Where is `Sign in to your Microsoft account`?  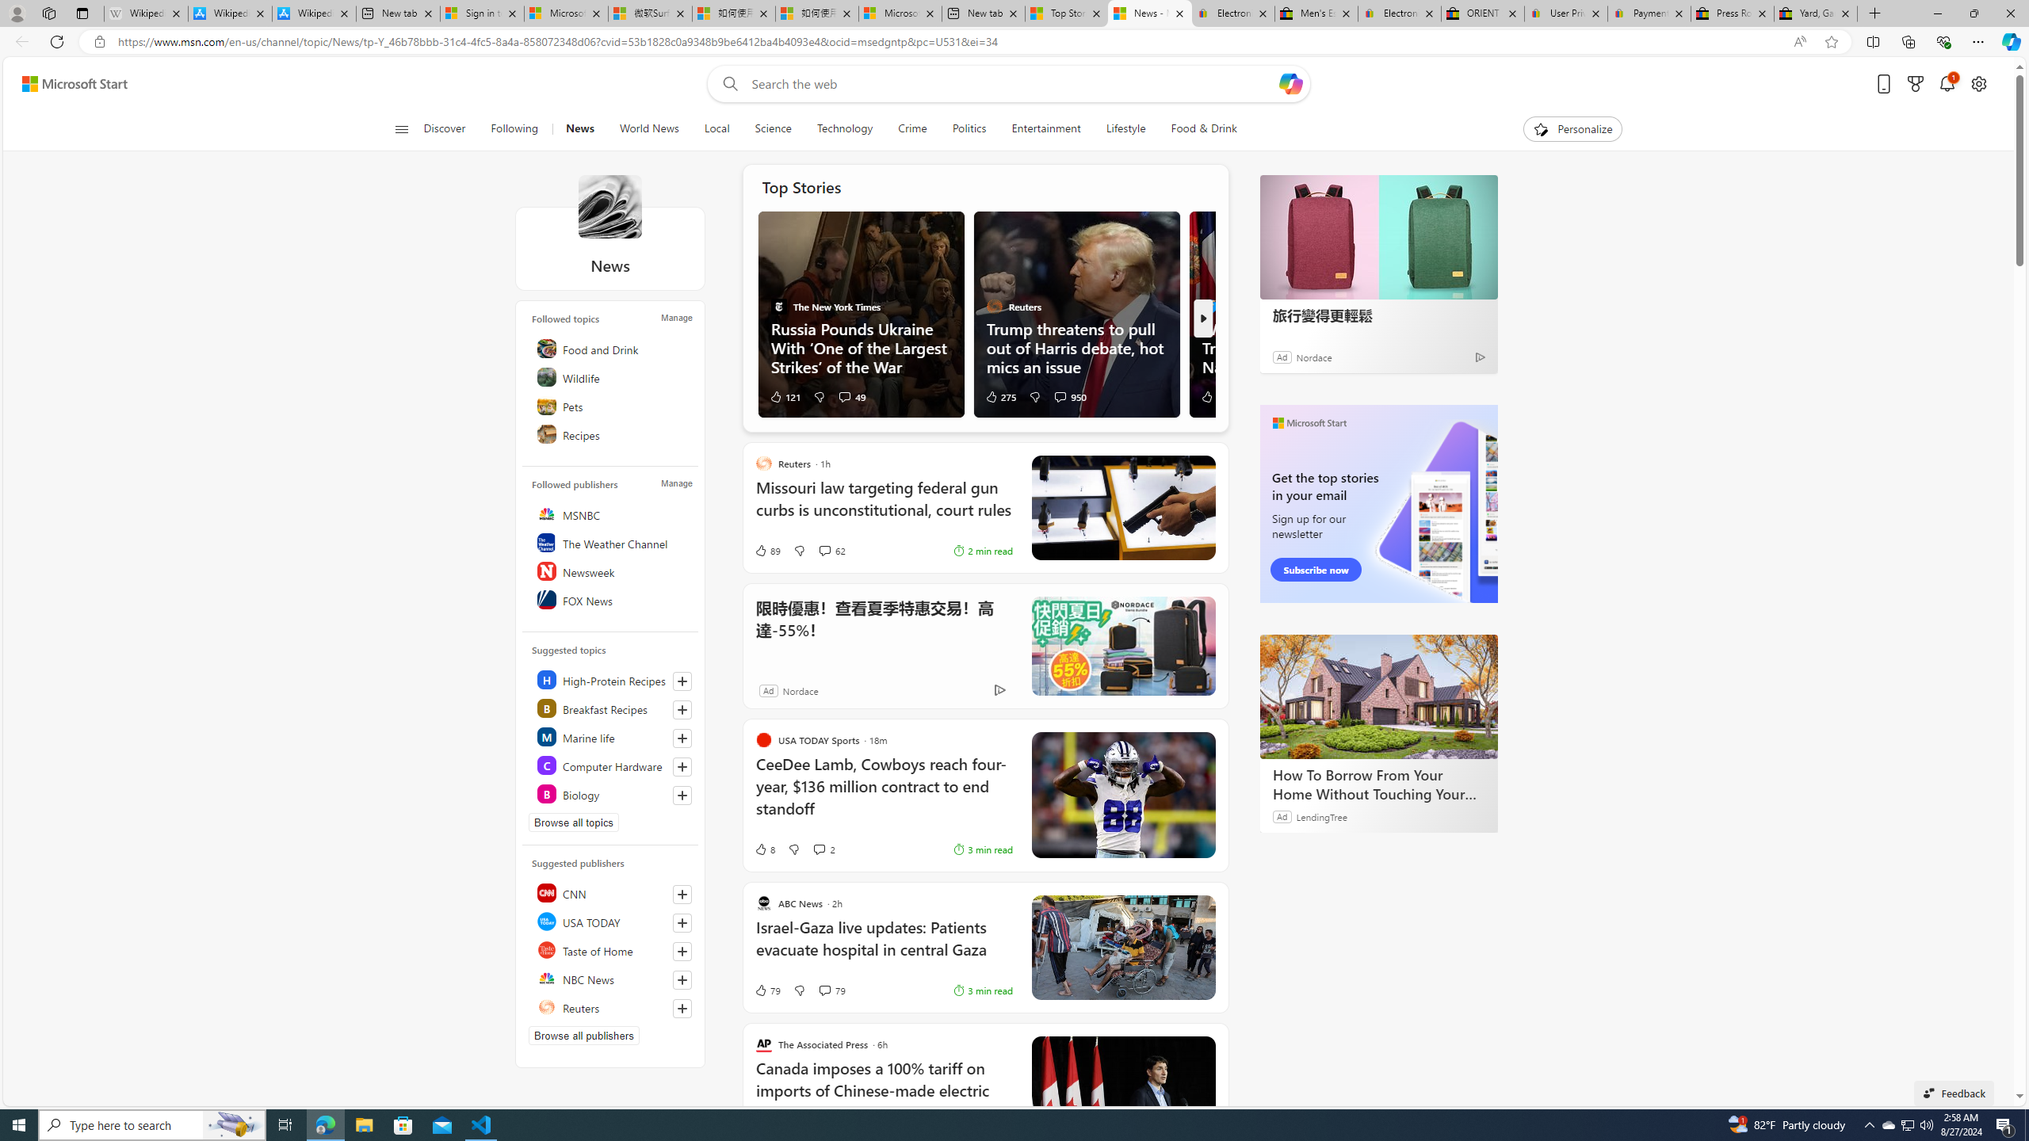
Sign in to your Microsoft account is located at coordinates (482, 13).